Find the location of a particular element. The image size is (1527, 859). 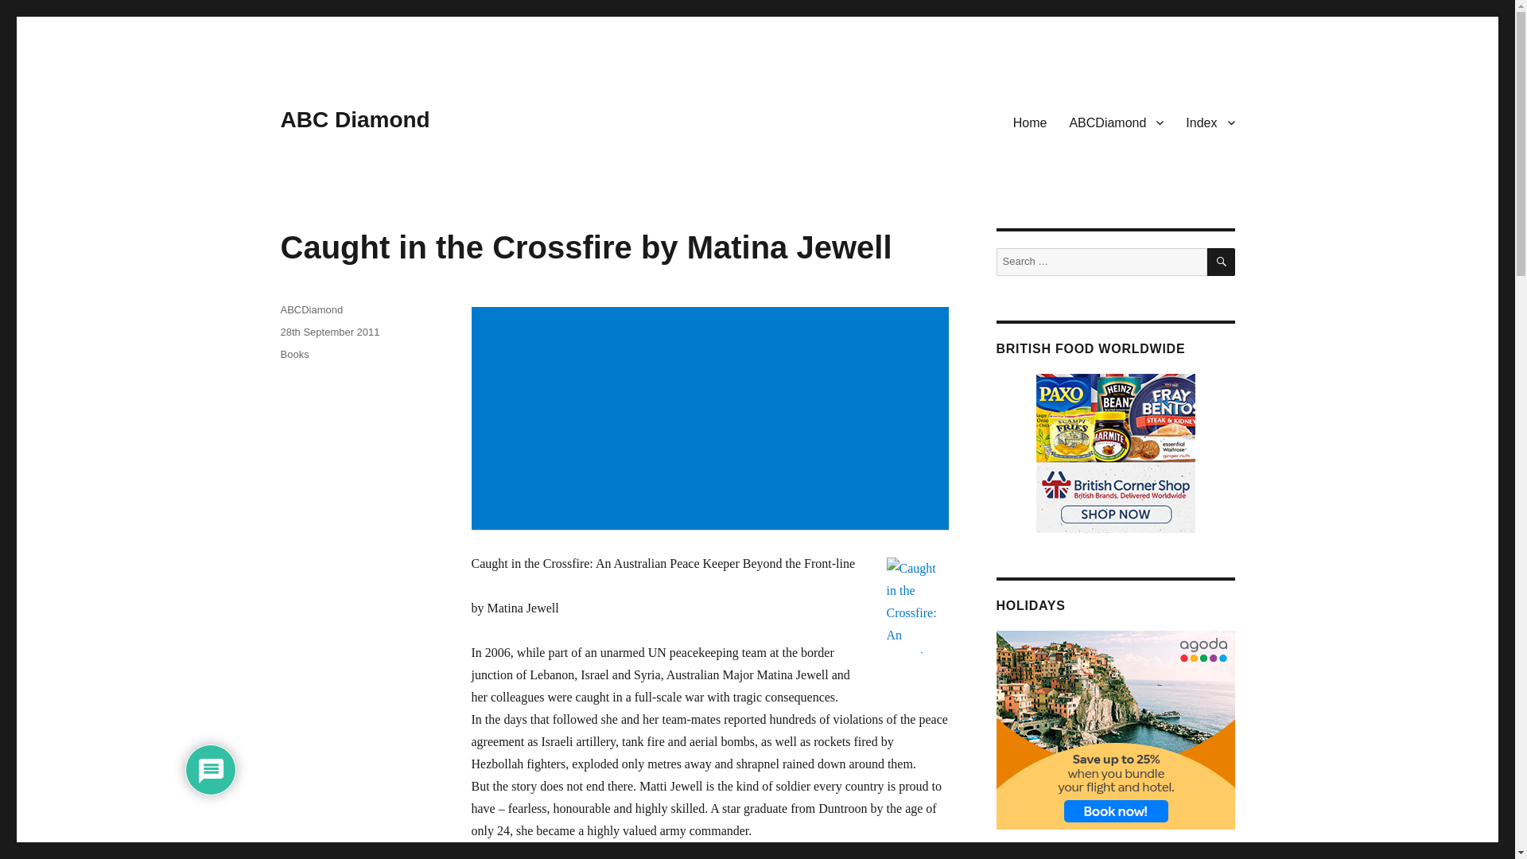

Index is located at coordinates (1210, 122).